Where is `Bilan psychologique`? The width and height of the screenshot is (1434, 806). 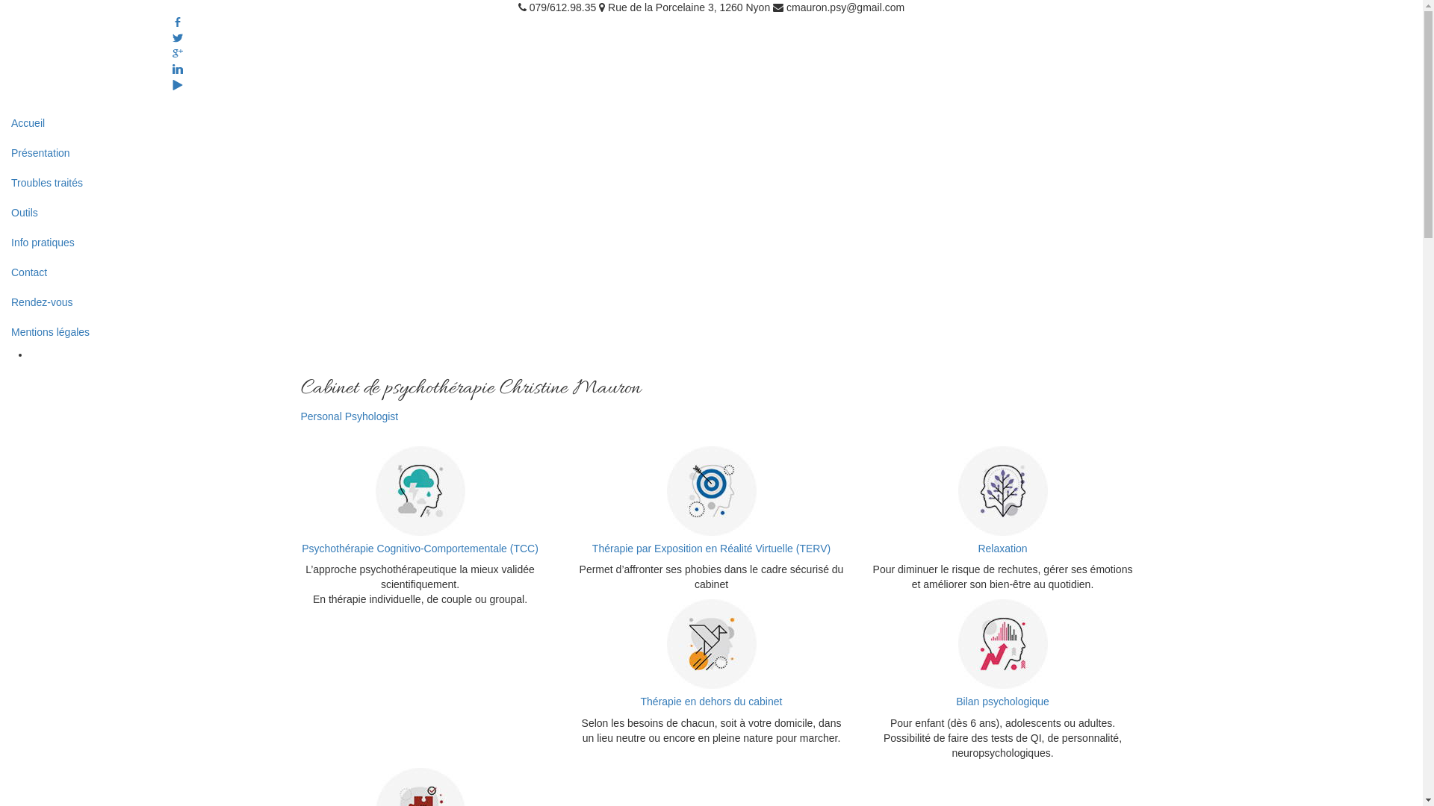
Bilan psychologique is located at coordinates (1002, 702).